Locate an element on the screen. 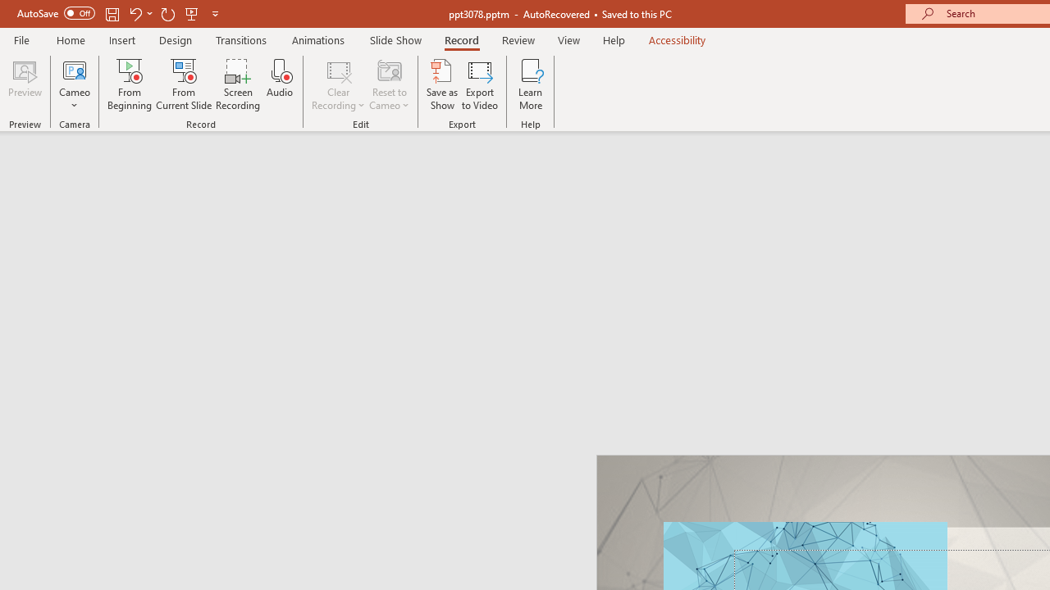  Audio is located at coordinates (280, 84).